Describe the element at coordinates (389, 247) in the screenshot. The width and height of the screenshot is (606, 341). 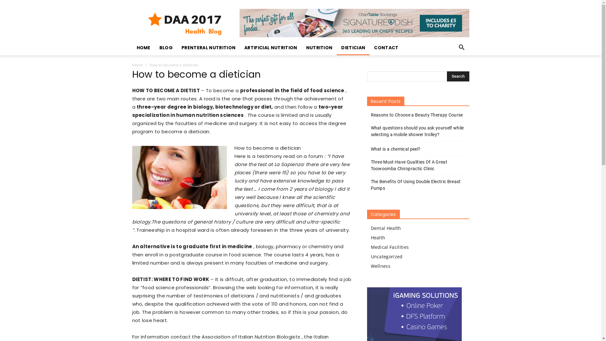
I see `Medical Facilities` at that location.